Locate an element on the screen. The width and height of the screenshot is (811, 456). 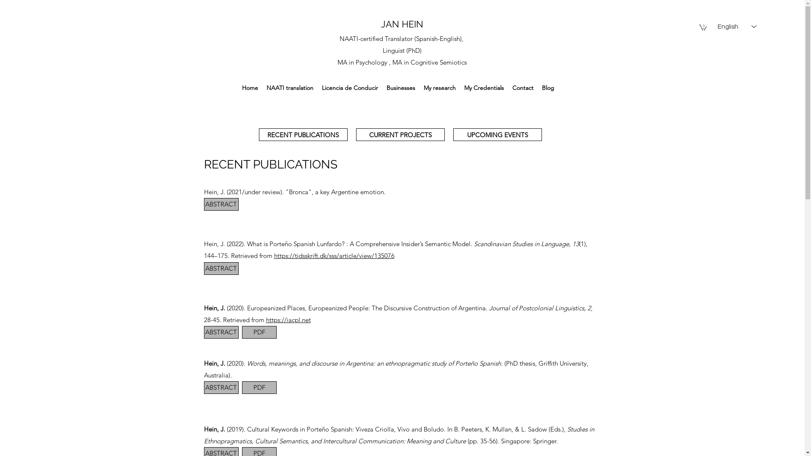
UPCOMING EVENTS is located at coordinates (497, 135).